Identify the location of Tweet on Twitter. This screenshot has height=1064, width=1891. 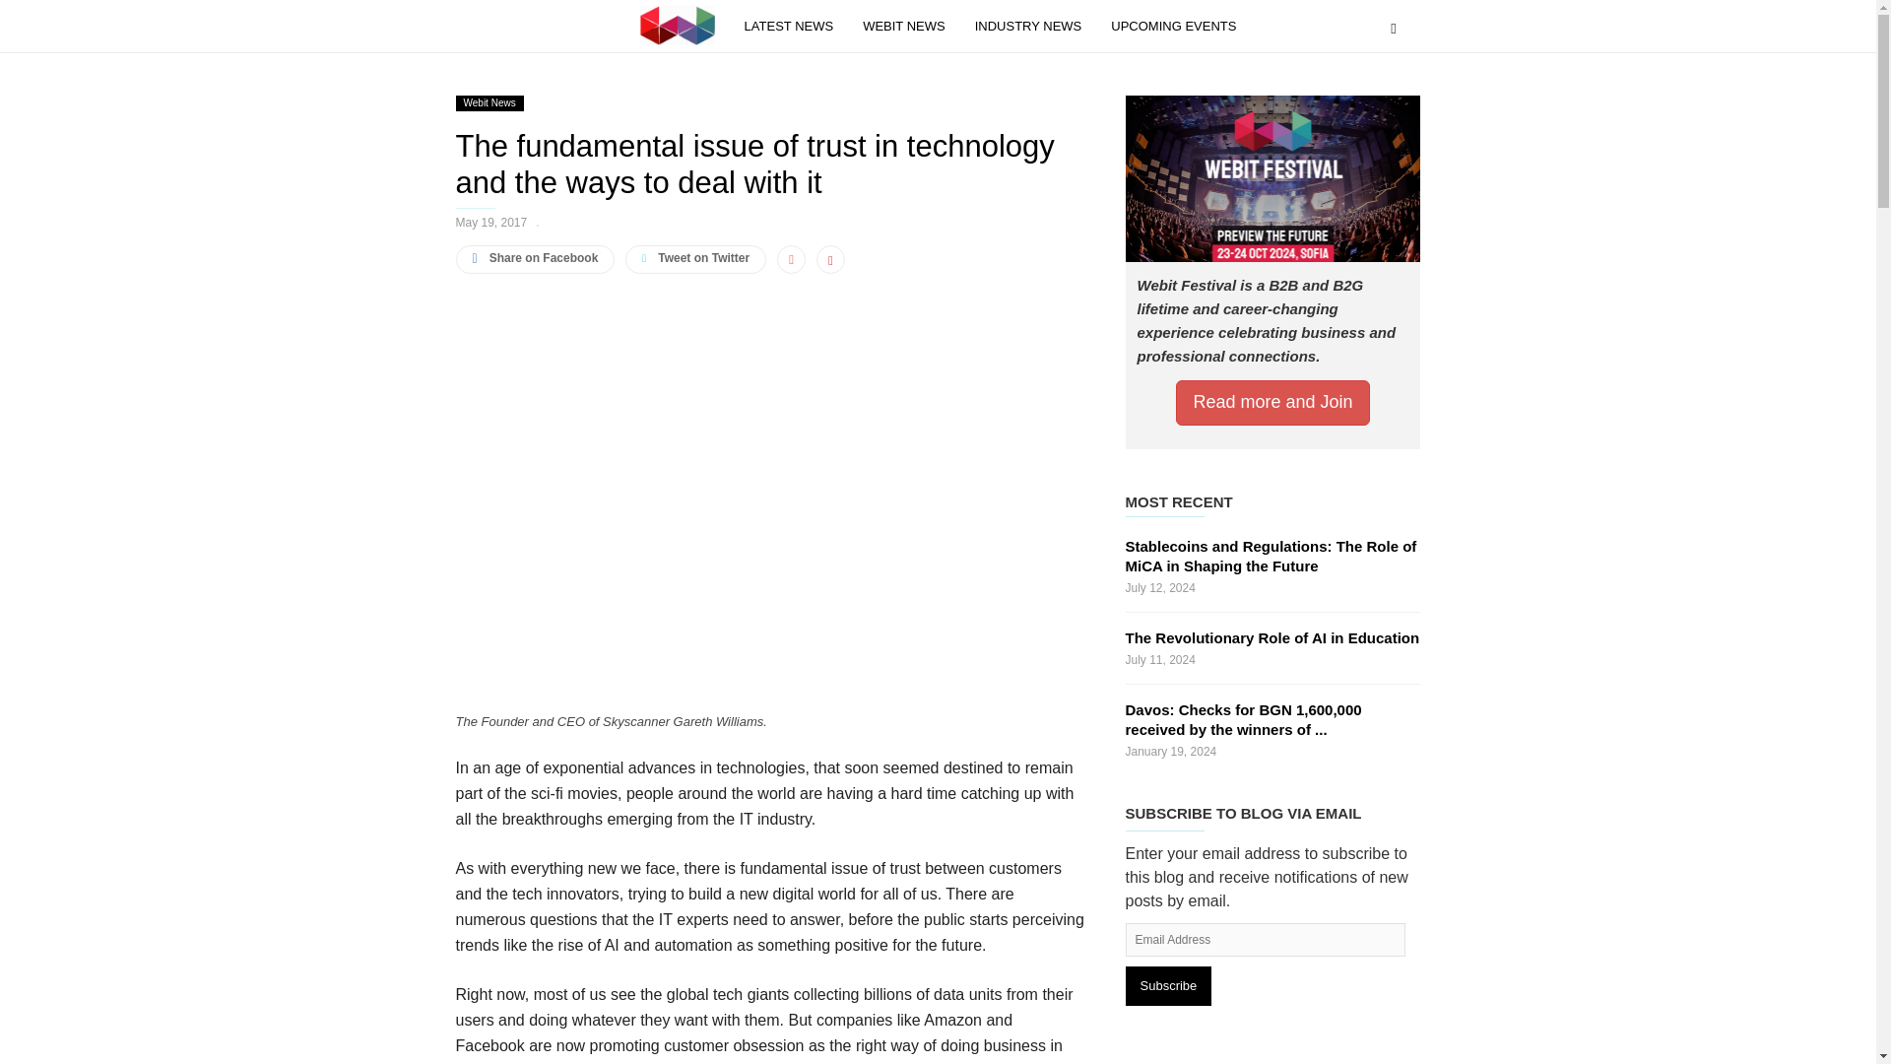
(695, 259).